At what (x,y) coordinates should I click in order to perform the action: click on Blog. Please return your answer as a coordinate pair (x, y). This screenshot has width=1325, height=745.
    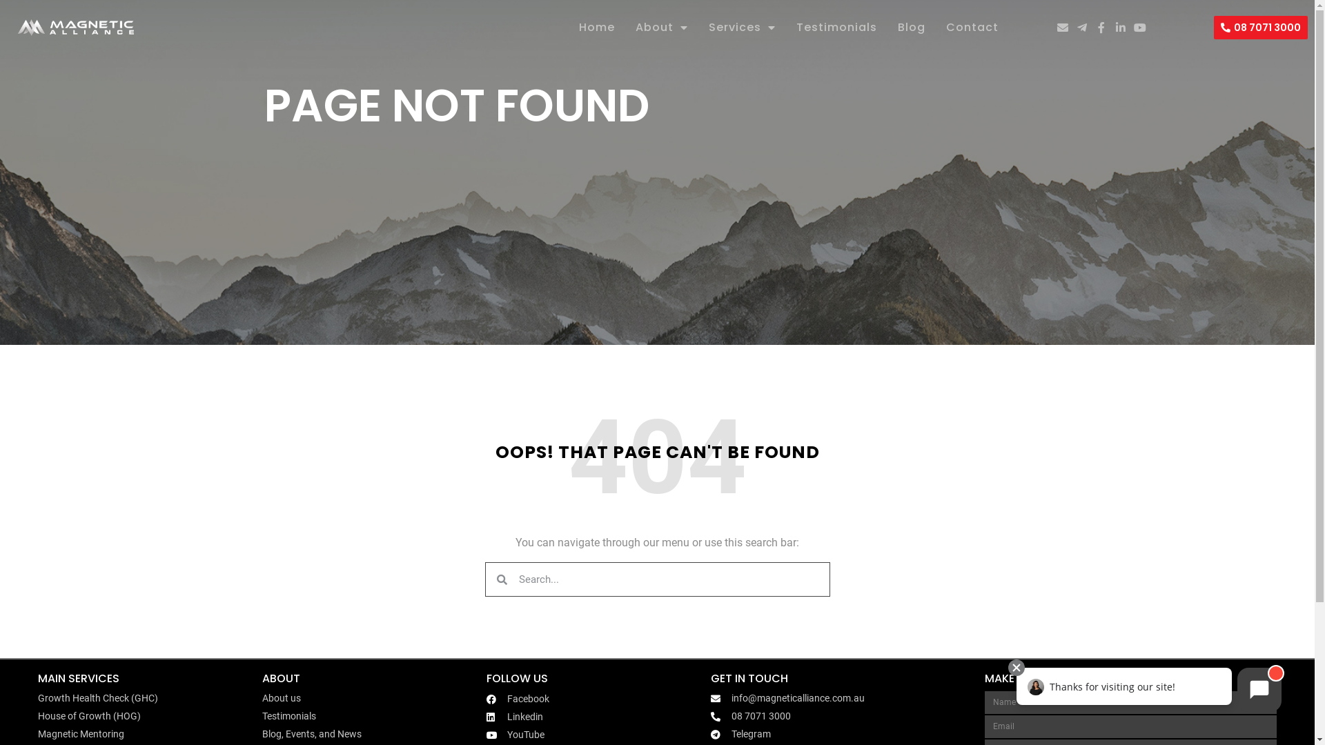
    Looking at the image, I should click on (912, 28).